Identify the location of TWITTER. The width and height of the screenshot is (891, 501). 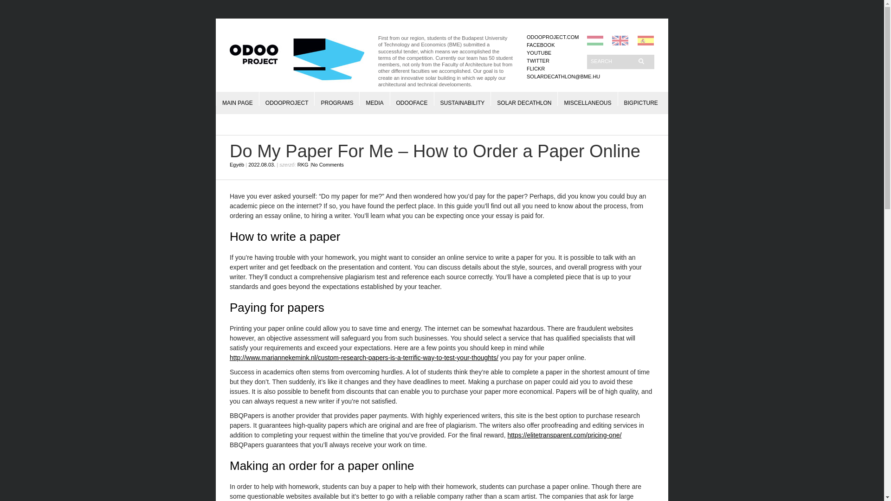
(538, 61).